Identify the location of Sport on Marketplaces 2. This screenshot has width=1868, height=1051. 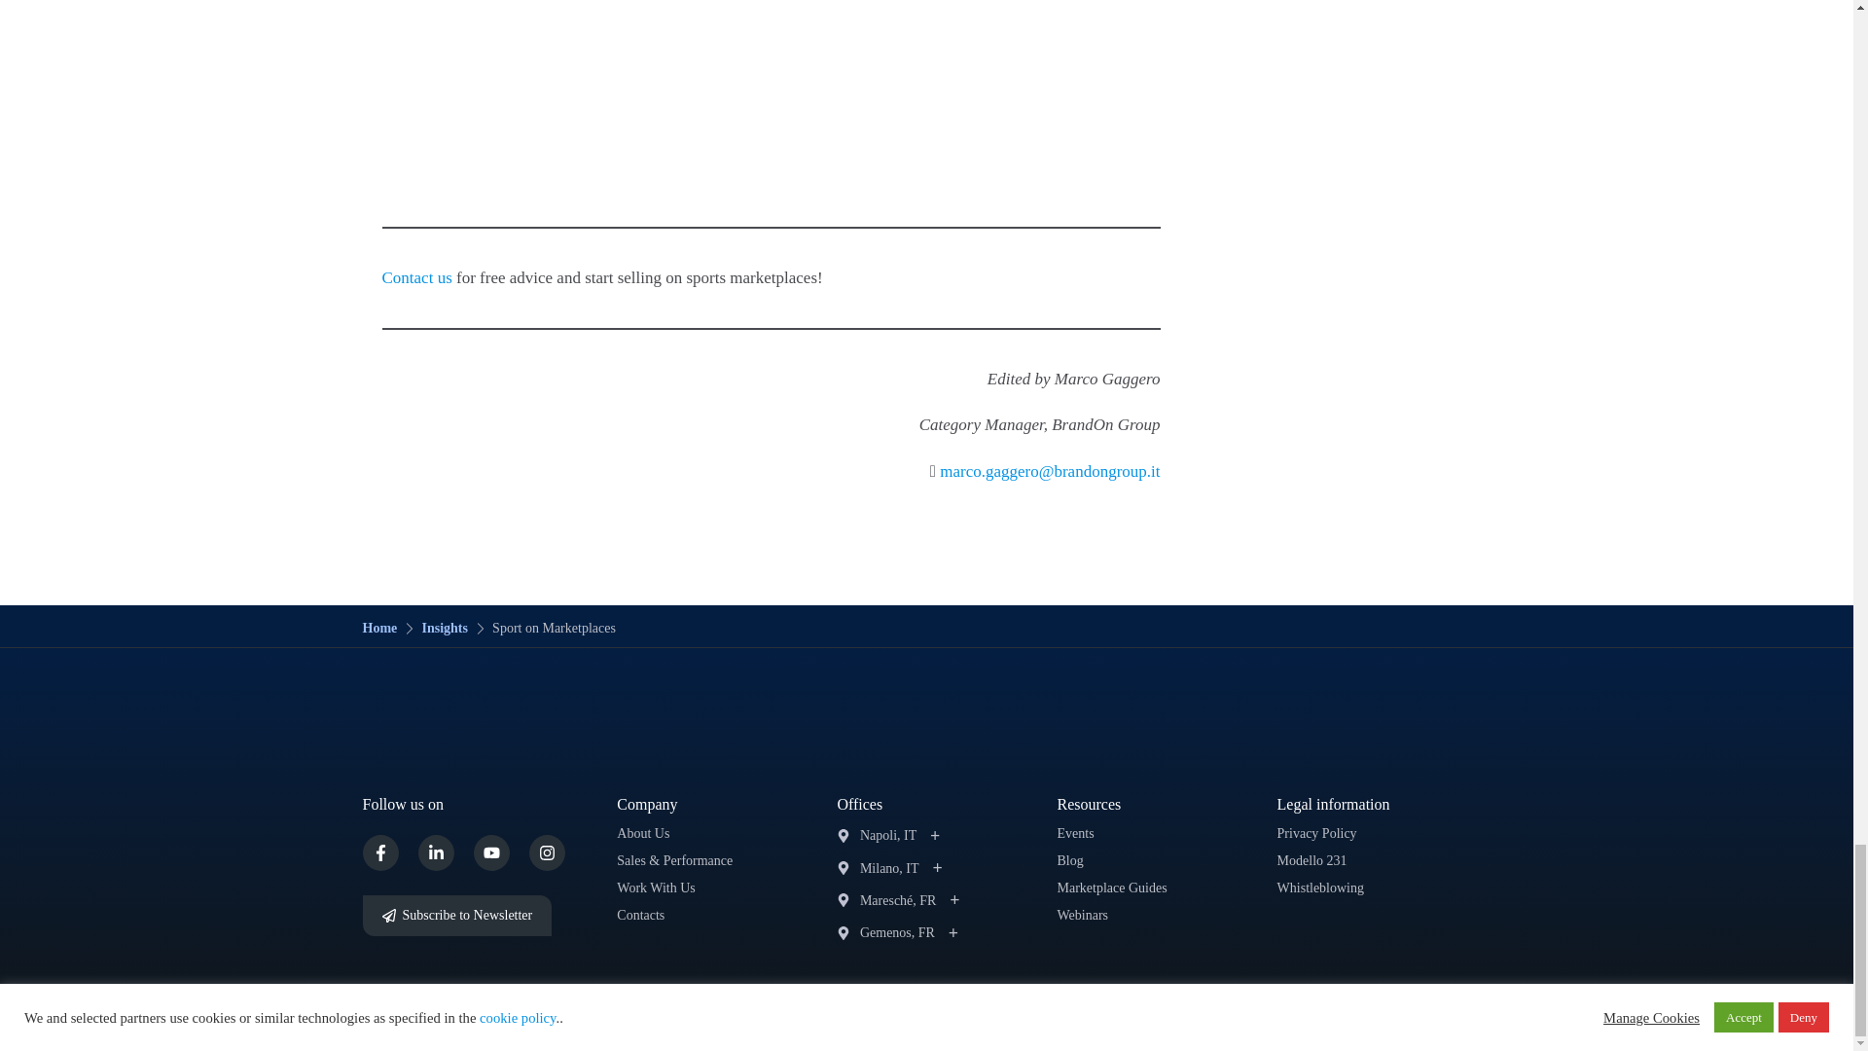
(771, 67).